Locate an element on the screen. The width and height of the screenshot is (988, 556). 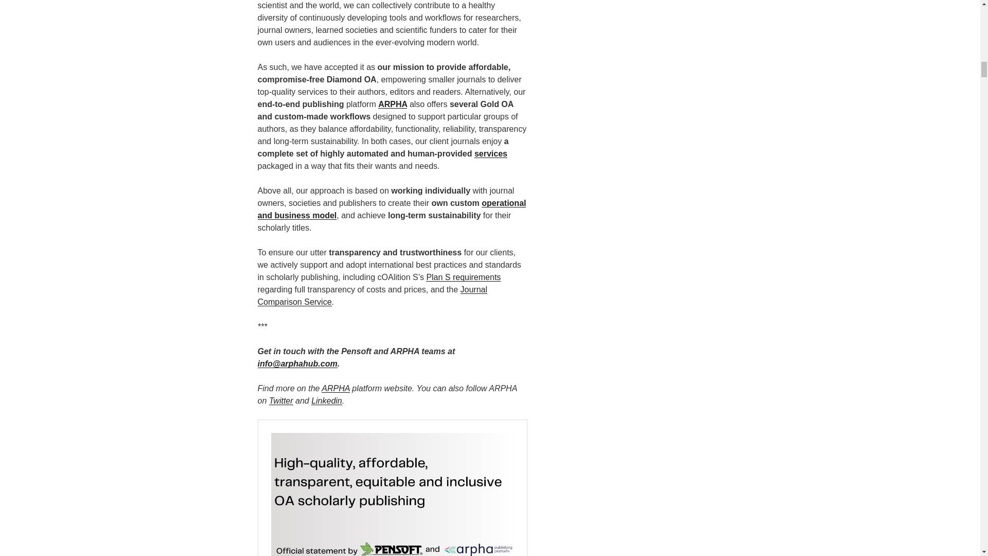
Journal Comparison Service is located at coordinates (372, 296).